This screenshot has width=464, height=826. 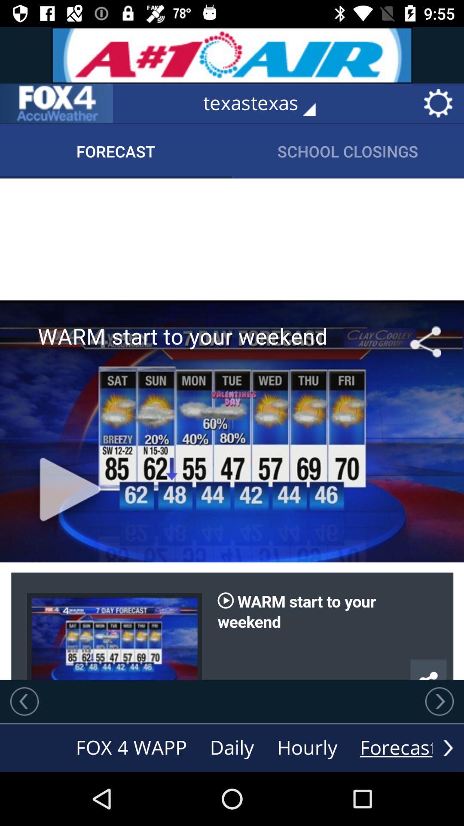 I want to click on go to next box, so click(x=24, y=701).